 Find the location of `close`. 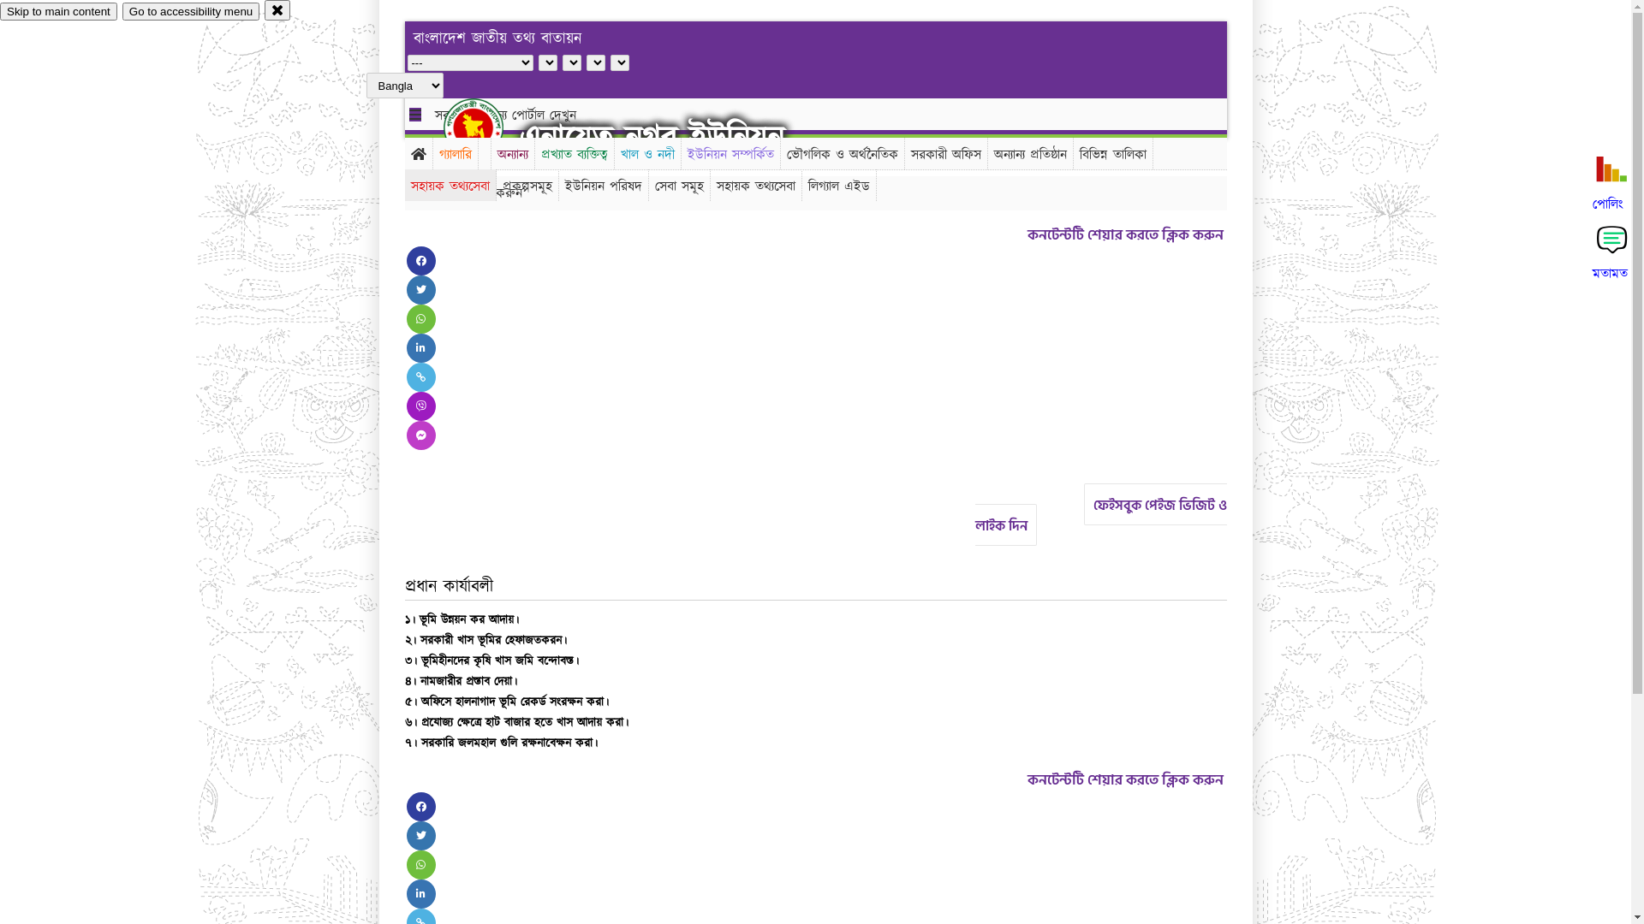

close is located at coordinates (277, 10).